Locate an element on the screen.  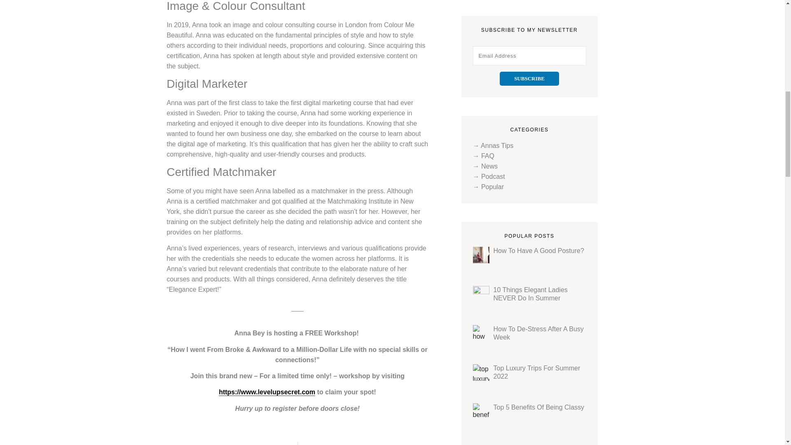
SUBSCRIBE is located at coordinates (529, 78).